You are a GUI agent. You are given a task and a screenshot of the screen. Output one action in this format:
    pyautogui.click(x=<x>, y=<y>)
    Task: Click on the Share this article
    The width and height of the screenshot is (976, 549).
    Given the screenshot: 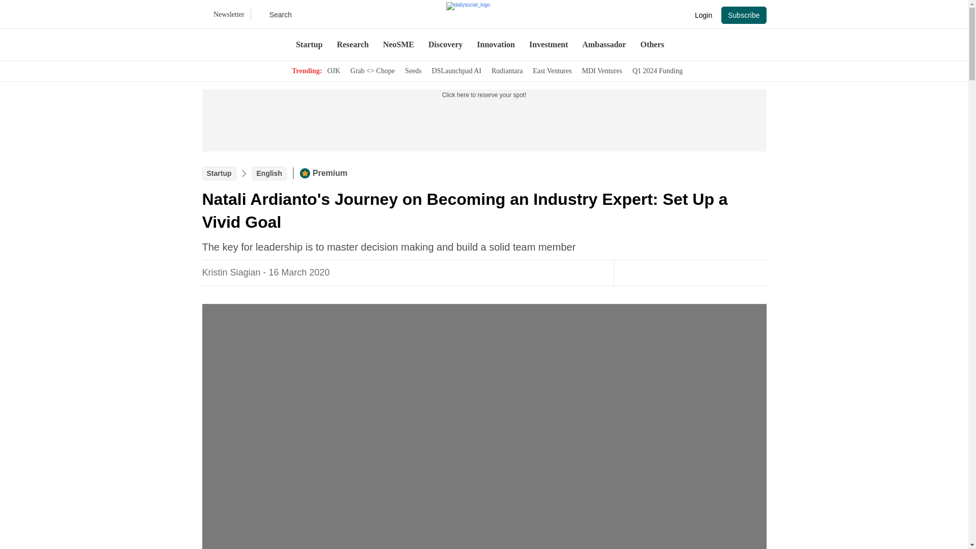 What is the action you would take?
    pyautogui.click(x=720, y=272)
    